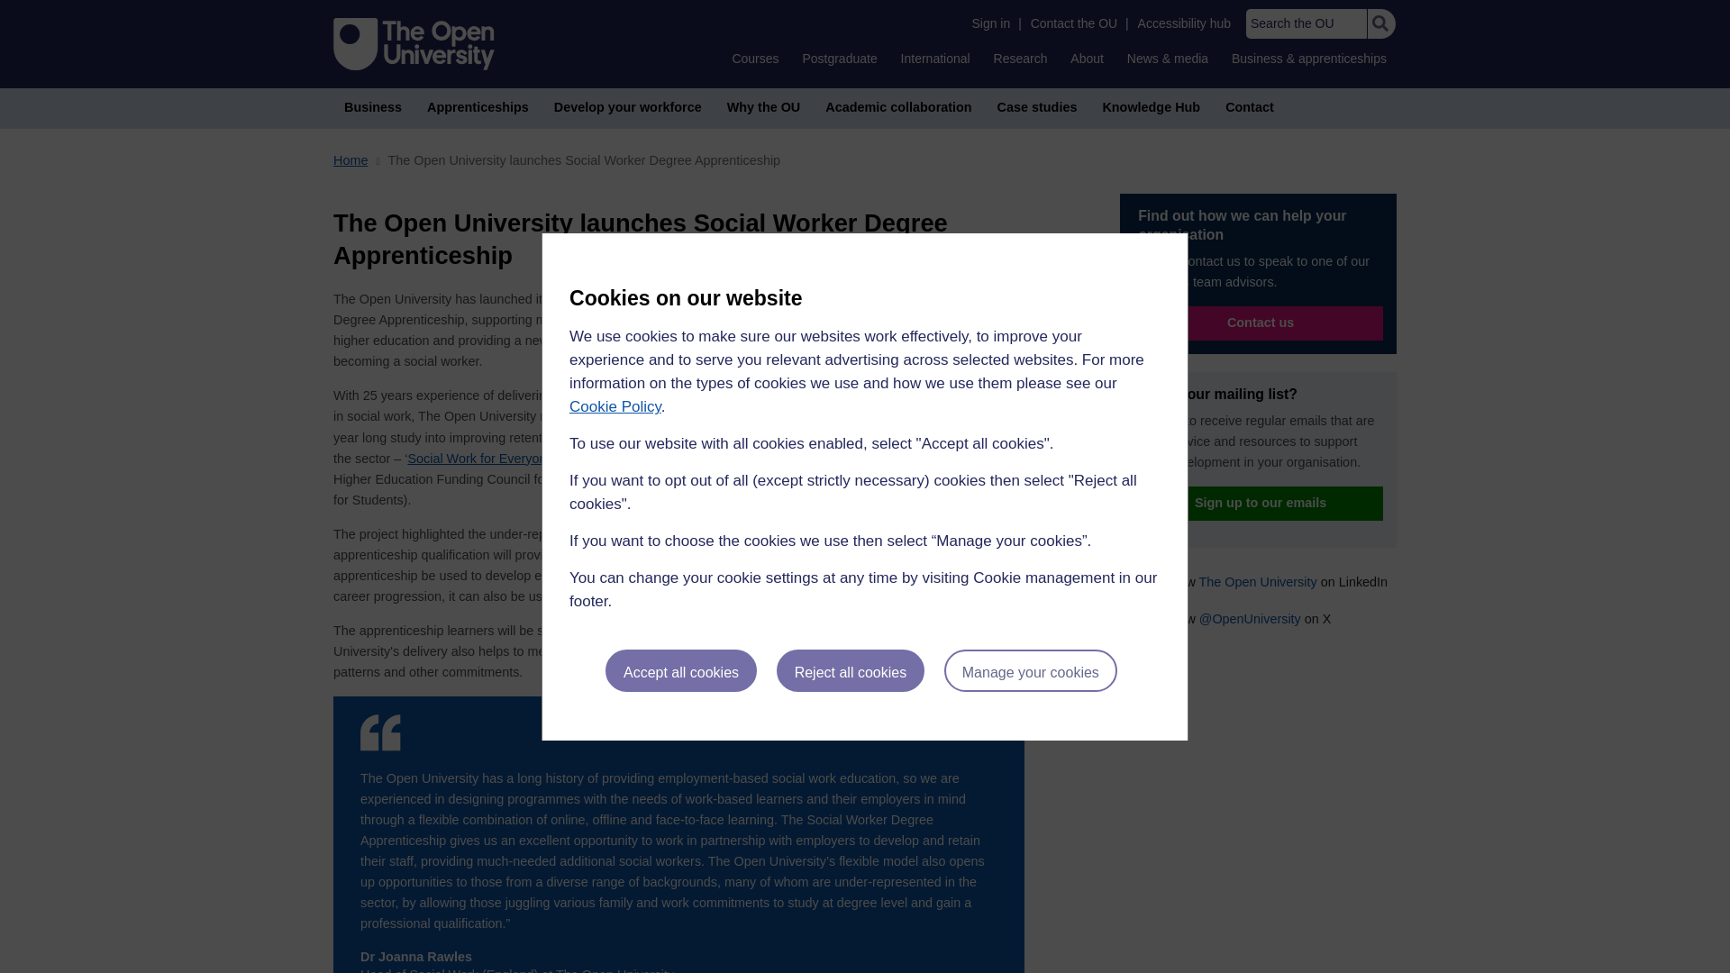  What do you see at coordinates (681, 670) in the screenshot?
I see `Accept all cookies` at bounding box center [681, 670].